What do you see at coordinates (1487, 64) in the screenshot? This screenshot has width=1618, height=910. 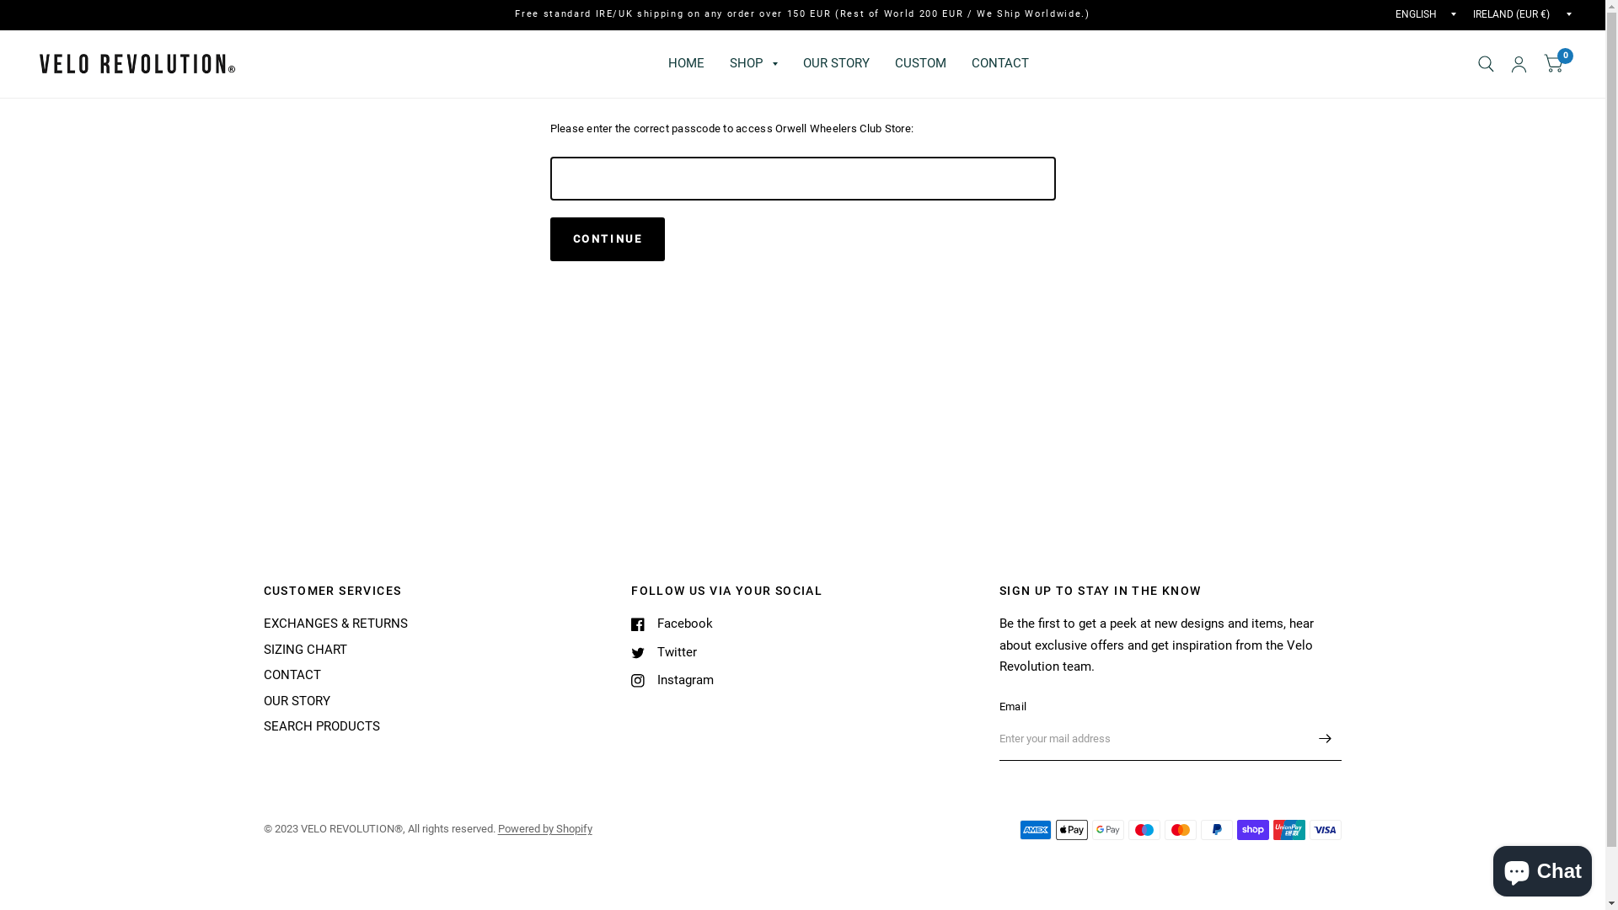 I see `Search` at bounding box center [1487, 64].